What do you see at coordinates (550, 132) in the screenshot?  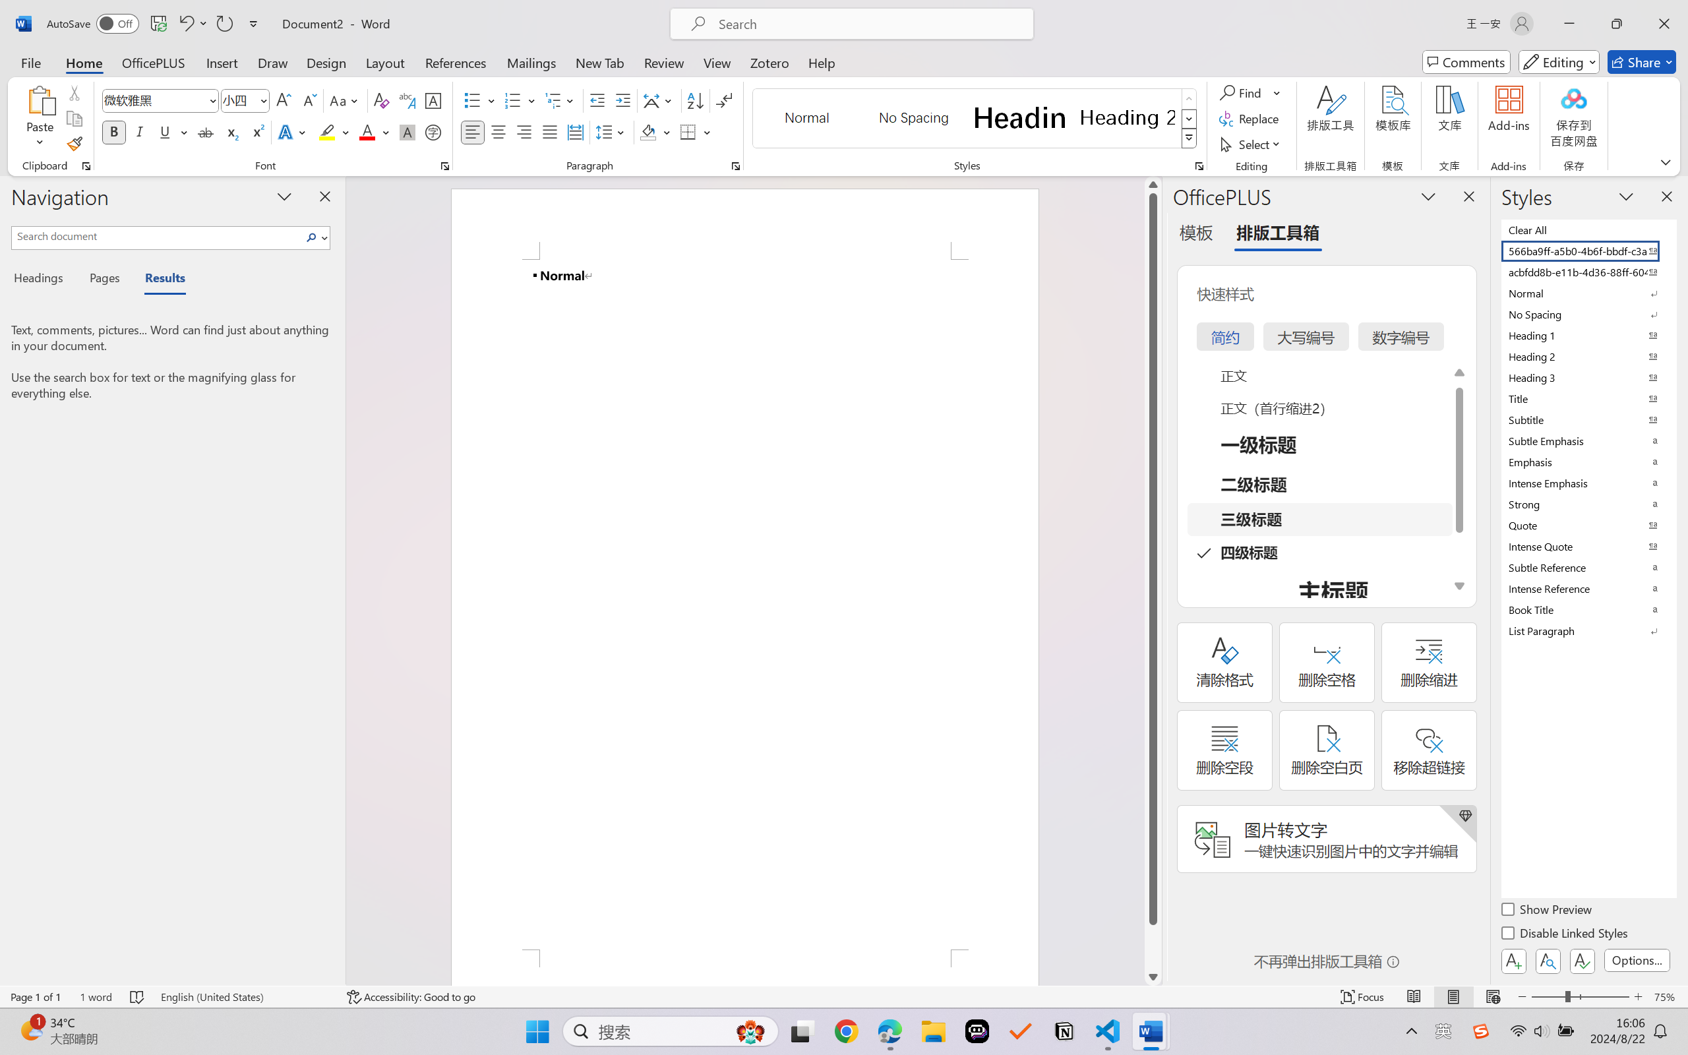 I see `Justify` at bounding box center [550, 132].